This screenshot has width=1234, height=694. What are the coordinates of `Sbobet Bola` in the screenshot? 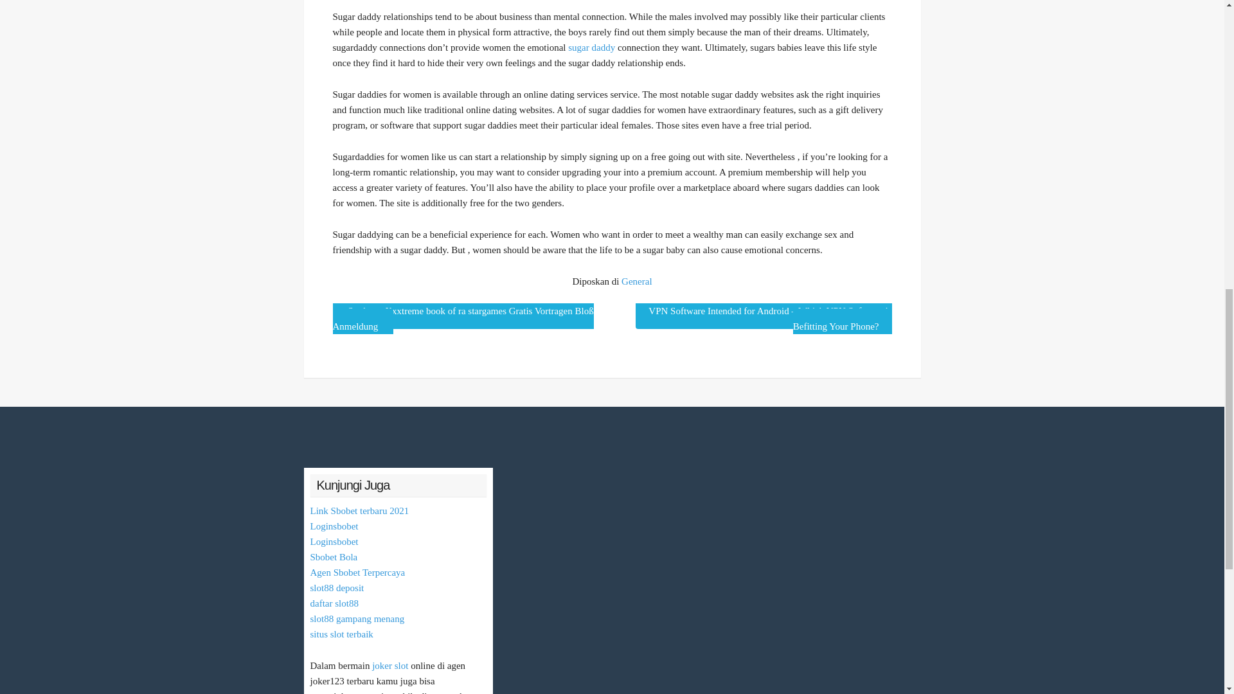 It's located at (333, 556).